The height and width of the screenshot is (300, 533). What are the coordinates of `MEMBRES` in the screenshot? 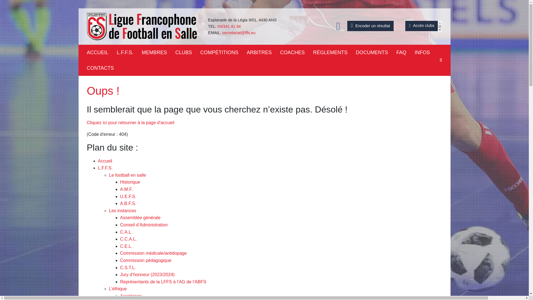 It's located at (158, 52).